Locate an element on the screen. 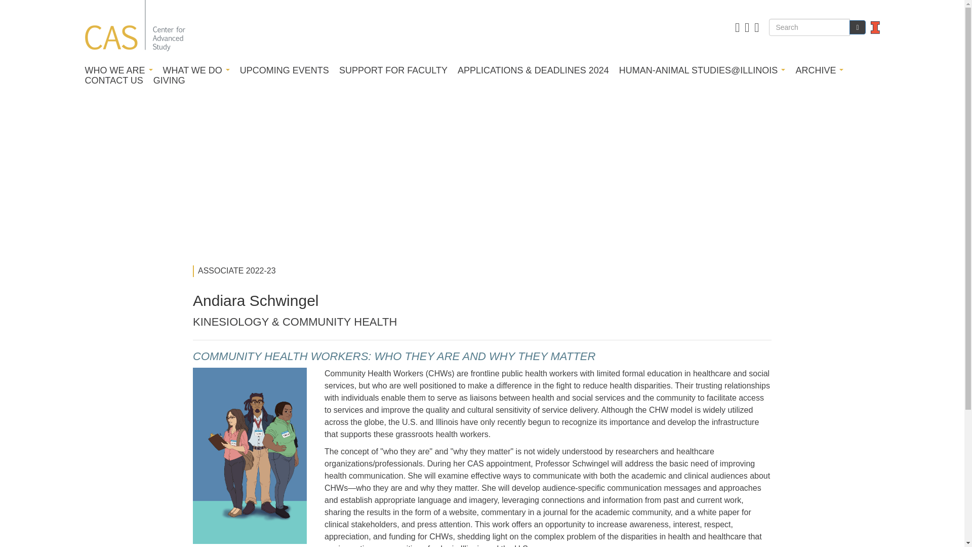 Image resolution: width=972 pixels, height=547 pixels. UPCOMING EVENTS is located at coordinates (285, 70).